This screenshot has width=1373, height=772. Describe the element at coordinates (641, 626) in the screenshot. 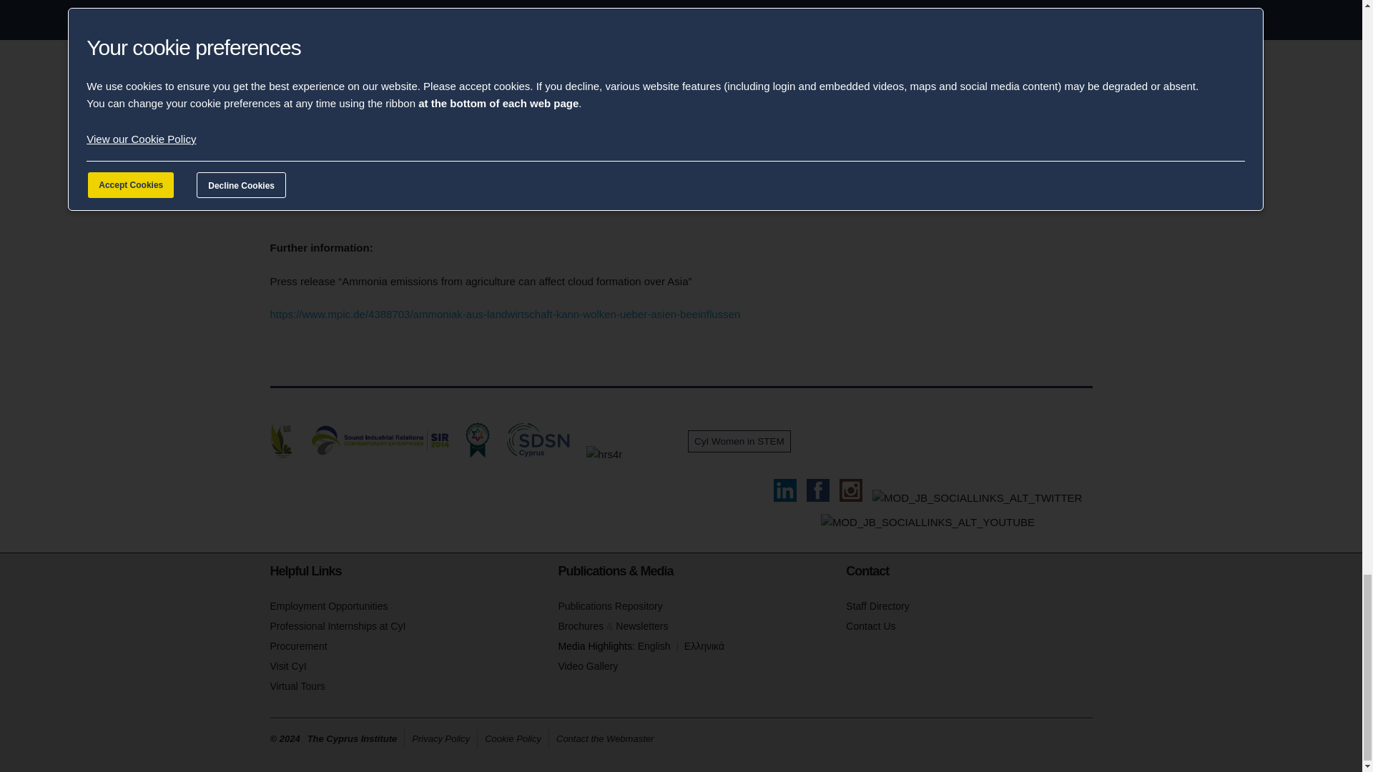

I see `Newsletter` at that location.